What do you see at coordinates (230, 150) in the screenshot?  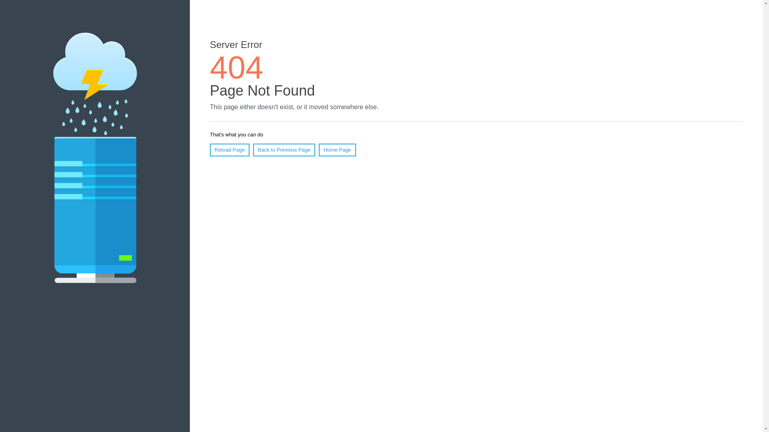 I see `Reload Page` at bounding box center [230, 150].